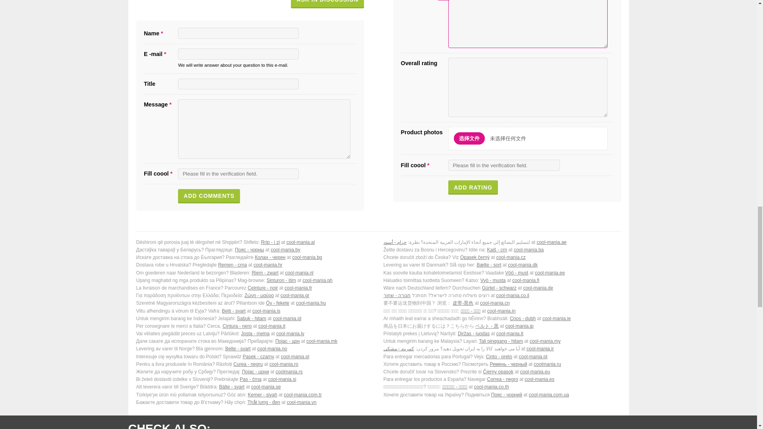  What do you see at coordinates (254, 297) in the screenshot?
I see `To deliver goods worldwide? Browse:` at bounding box center [254, 297].